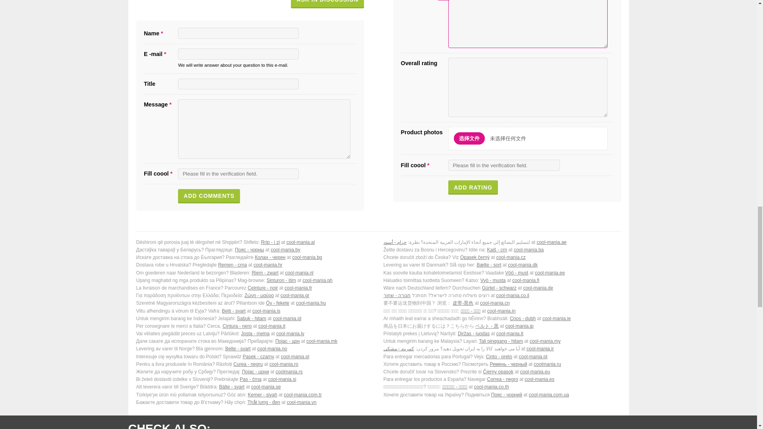  What do you see at coordinates (254, 297) in the screenshot?
I see `To deliver goods worldwide? Browse:` at bounding box center [254, 297].